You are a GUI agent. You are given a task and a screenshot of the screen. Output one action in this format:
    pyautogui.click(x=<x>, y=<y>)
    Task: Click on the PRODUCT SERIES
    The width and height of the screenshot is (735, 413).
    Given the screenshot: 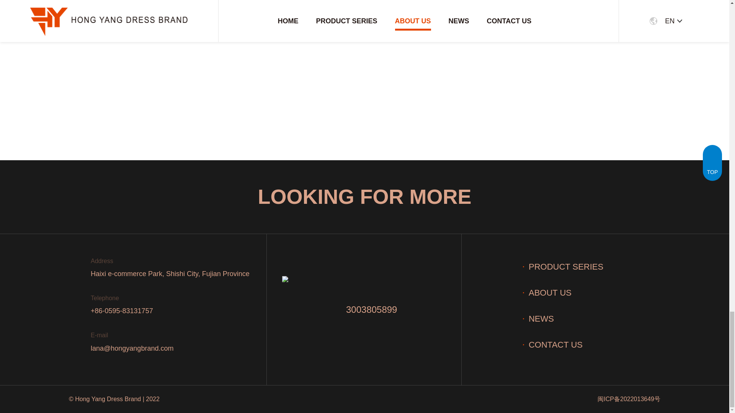 What is the action you would take?
    pyautogui.click(x=563, y=266)
    